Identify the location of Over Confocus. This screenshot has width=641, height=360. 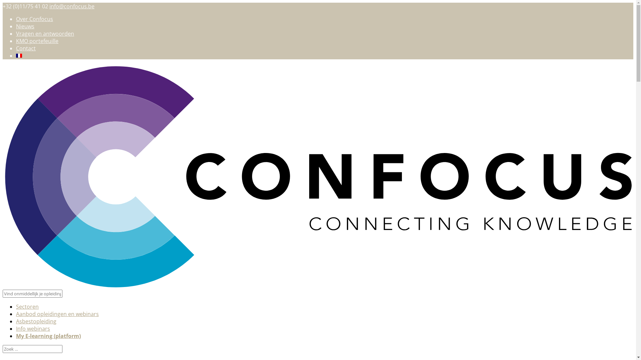
(35, 19).